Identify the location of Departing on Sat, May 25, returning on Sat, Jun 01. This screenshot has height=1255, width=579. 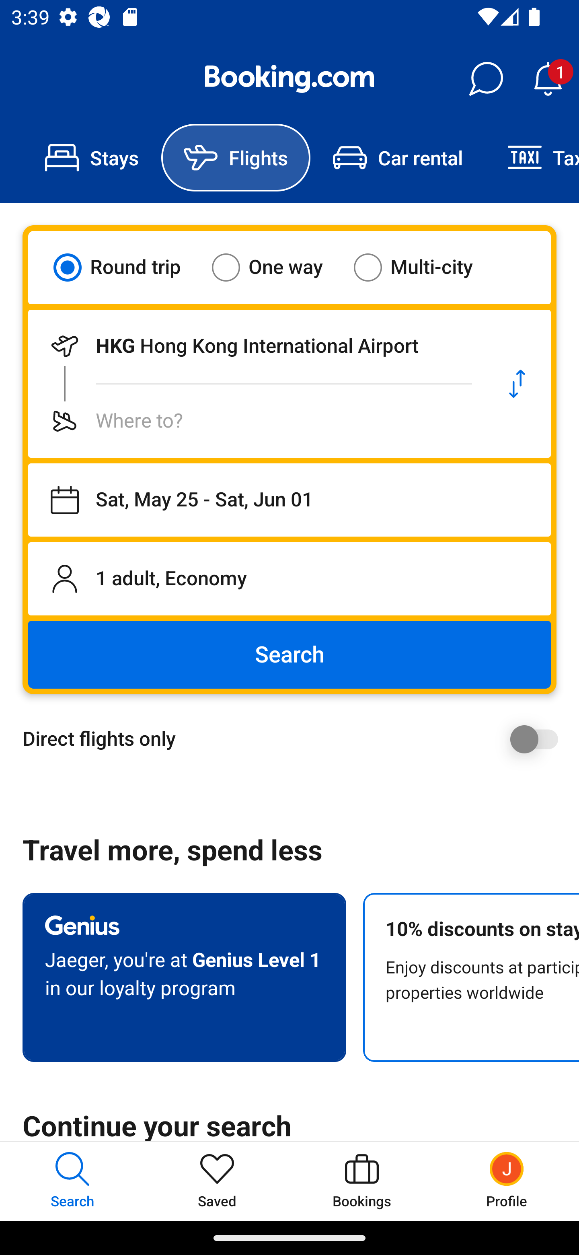
(289, 500).